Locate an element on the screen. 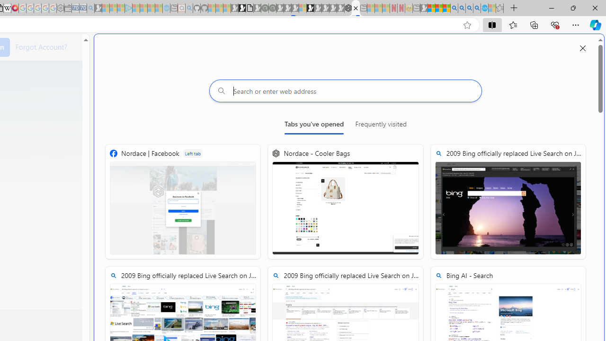  Services - Maintenance | Sky Blue Bikes - Sky Blue Bikes is located at coordinates (484, 9).